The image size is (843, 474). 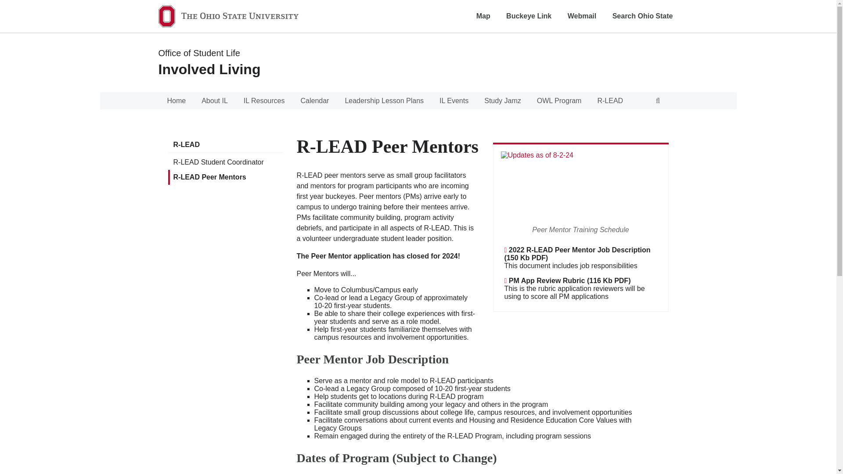 What do you see at coordinates (225, 162) in the screenshot?
I see `R-LEAD Student Coordinator` at bounding box center [225, 162].